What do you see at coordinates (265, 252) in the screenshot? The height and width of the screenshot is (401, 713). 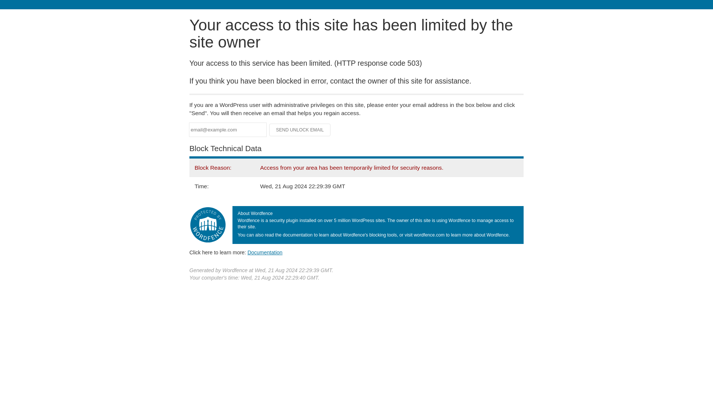 I see `Documentation` at bounding box center [265, 252].